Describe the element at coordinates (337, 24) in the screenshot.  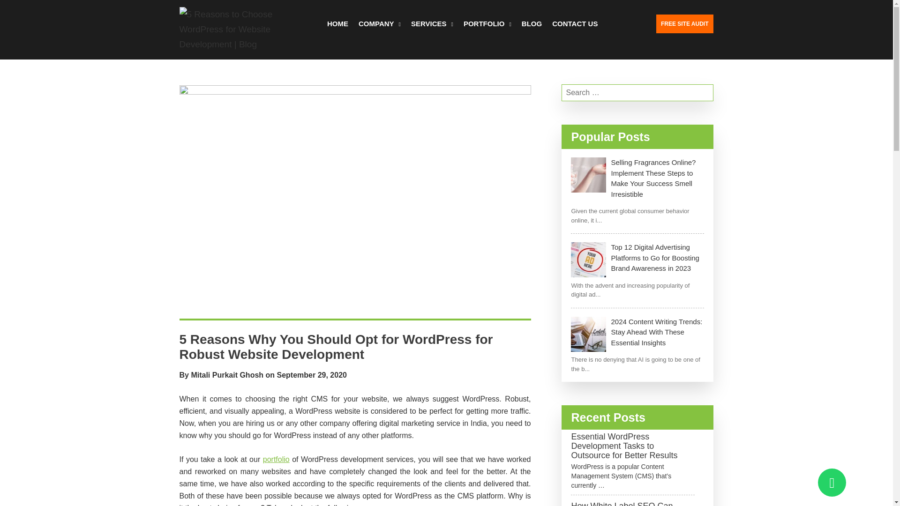
I see `HOME` at that location.